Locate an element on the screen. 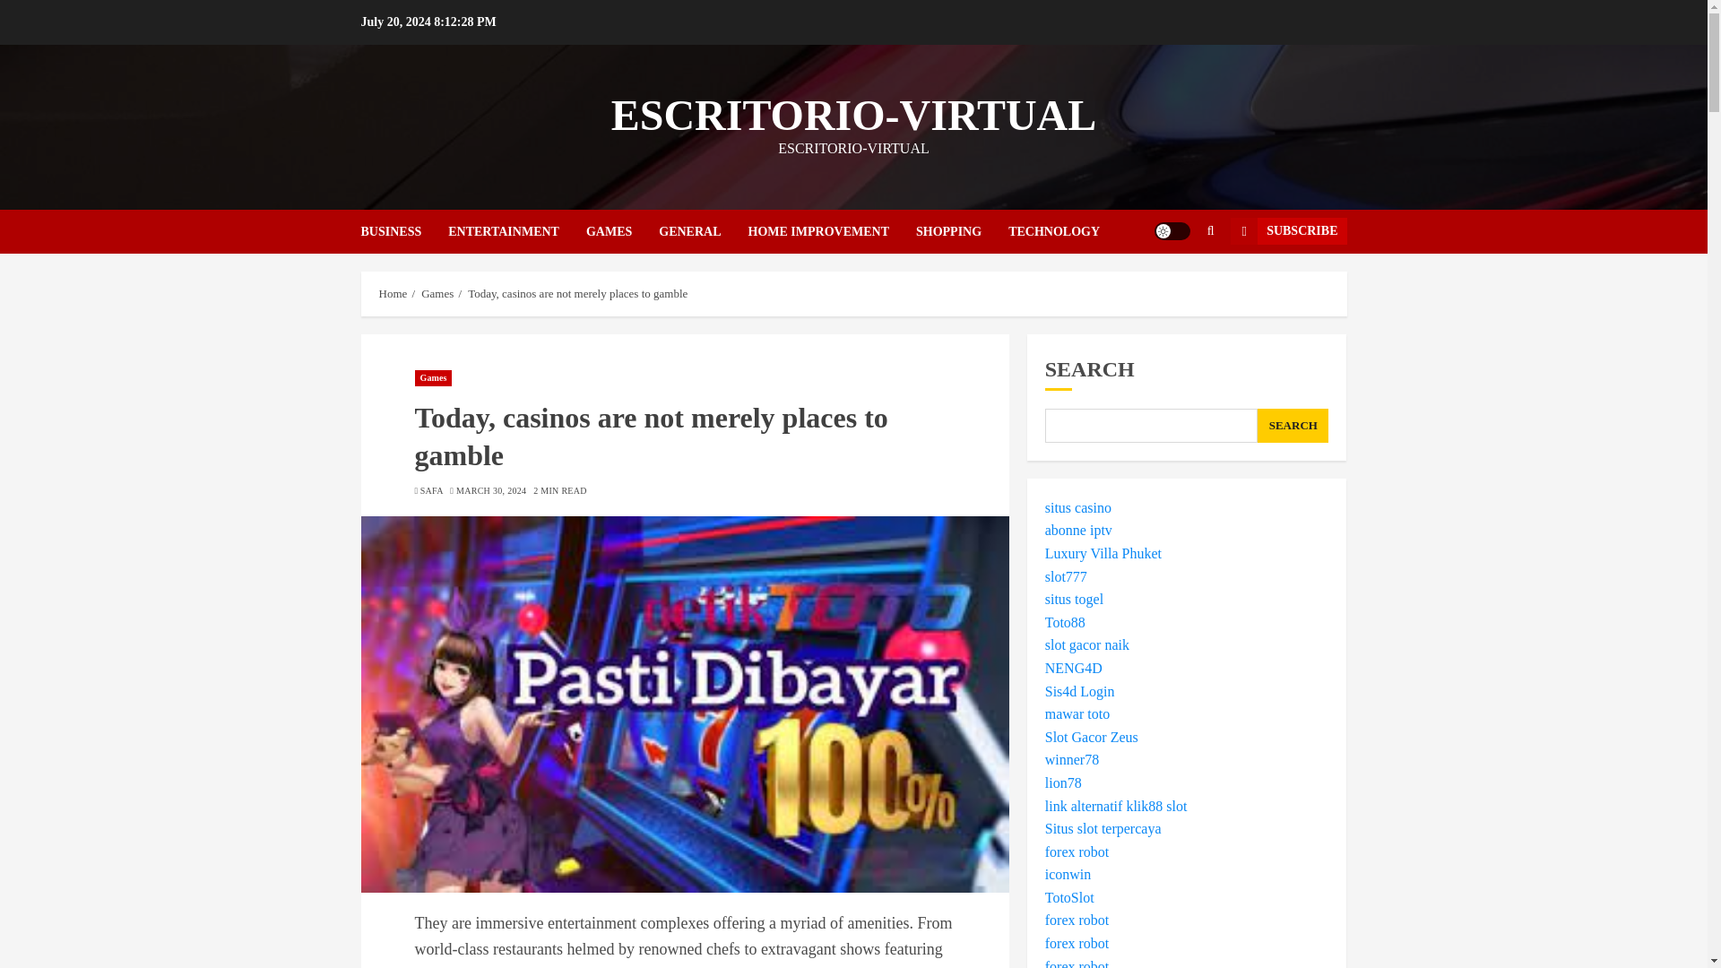 The width and height of the screenshot is (1721, 968). BUSINESS is located at coordinates (403, 231).